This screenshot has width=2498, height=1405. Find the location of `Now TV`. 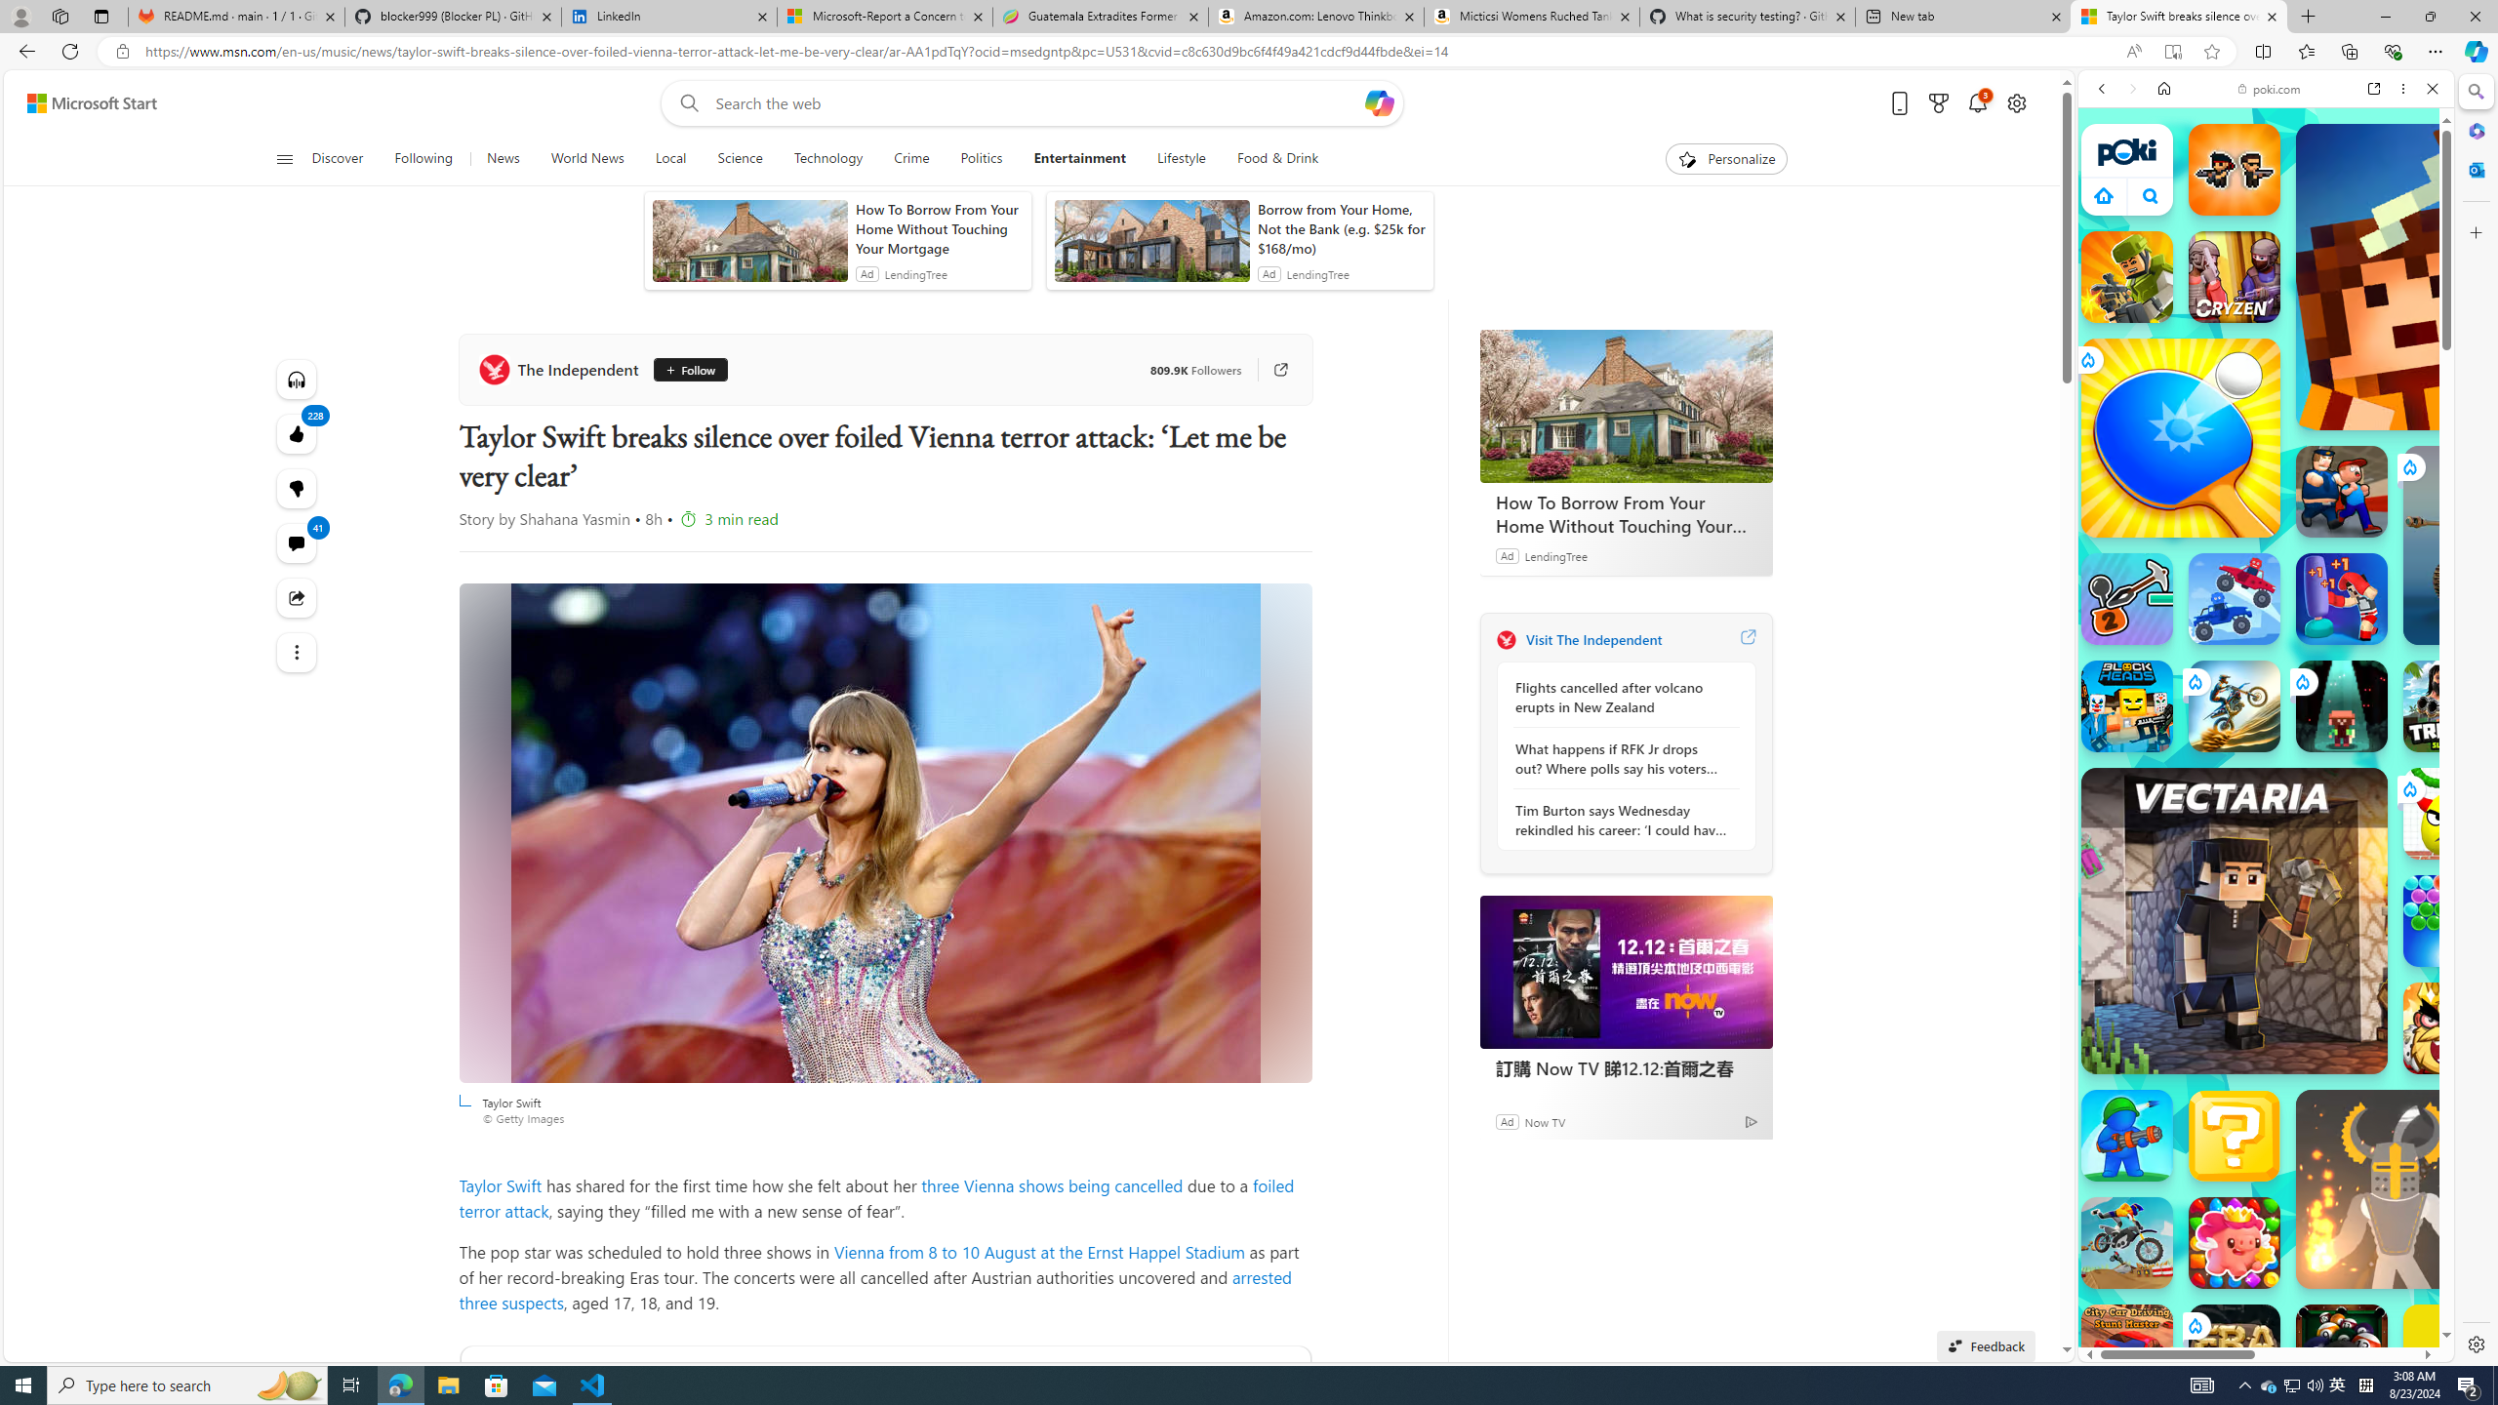

Now TV is located at coordinates (1545, 1120).